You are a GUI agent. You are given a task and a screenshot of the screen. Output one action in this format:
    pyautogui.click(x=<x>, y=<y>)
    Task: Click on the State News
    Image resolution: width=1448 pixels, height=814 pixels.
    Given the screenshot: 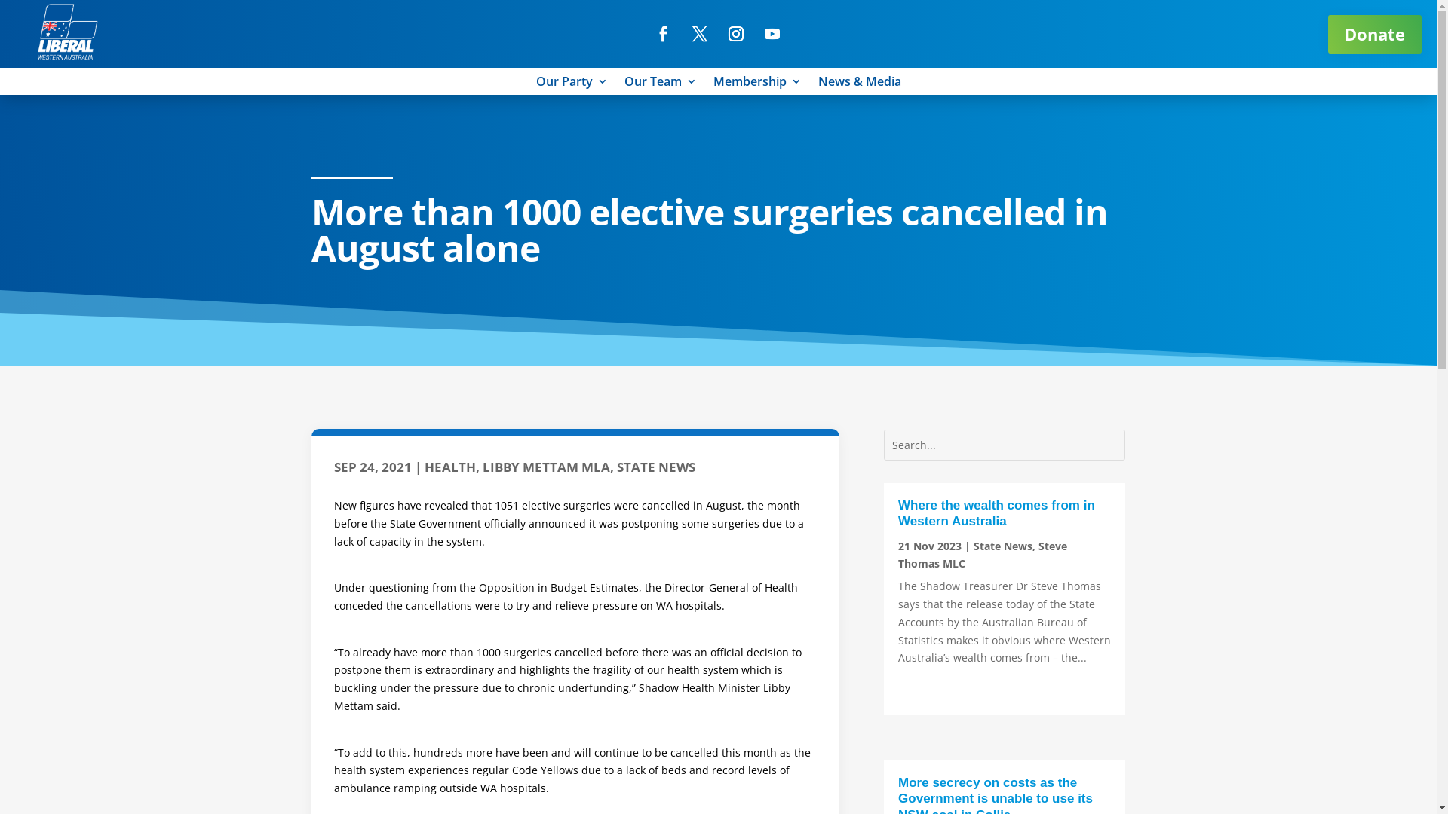 What is the action you would take?
    pyautogui.click(x=1003, y=546)
    